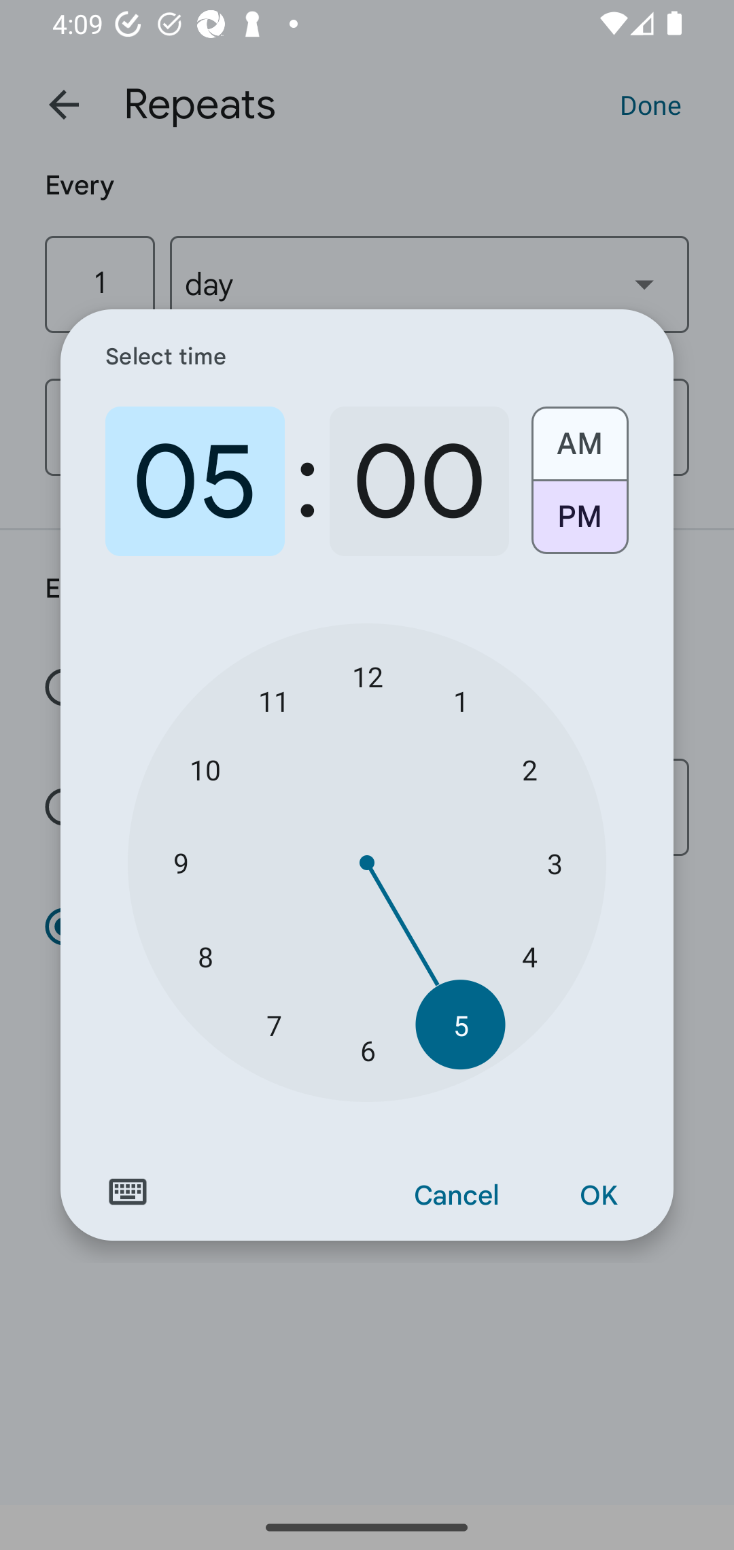 The width and height of the screenshot is (734, 1550). What do you see at coordinates (579, 436) in the screenshot?
I see `AM` at bounding box center [579, 436].